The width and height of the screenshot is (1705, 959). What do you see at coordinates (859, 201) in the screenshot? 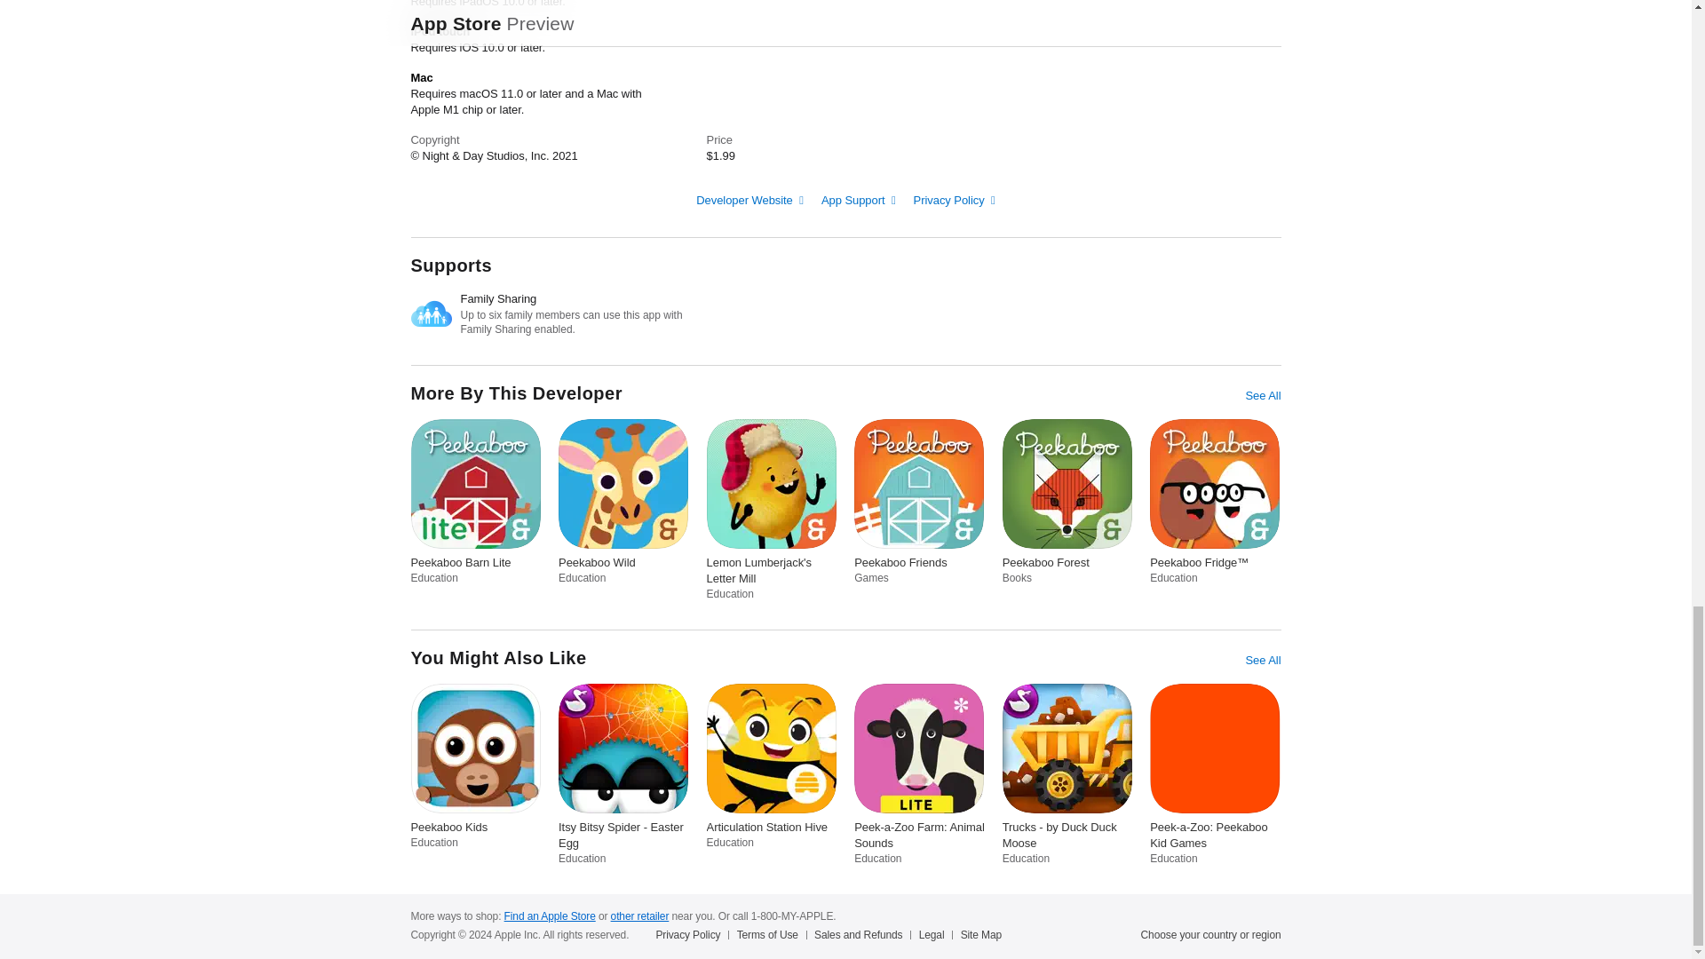
I see `App Support` at bounding box center [859, 201].